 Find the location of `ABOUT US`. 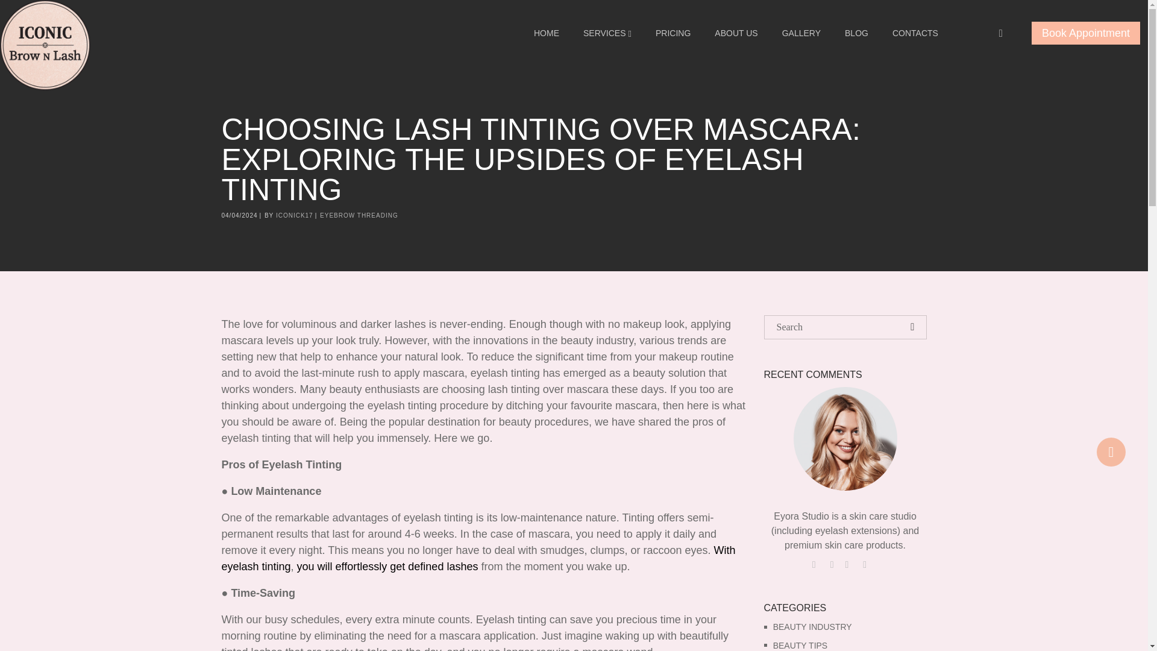

ABOUT US is located at coordinates (735, 33).